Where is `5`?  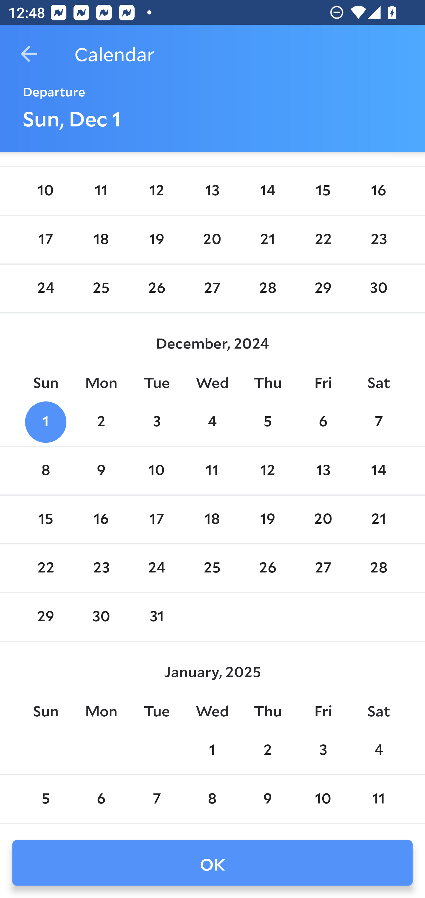
5 is located at coordinates (267, 422).